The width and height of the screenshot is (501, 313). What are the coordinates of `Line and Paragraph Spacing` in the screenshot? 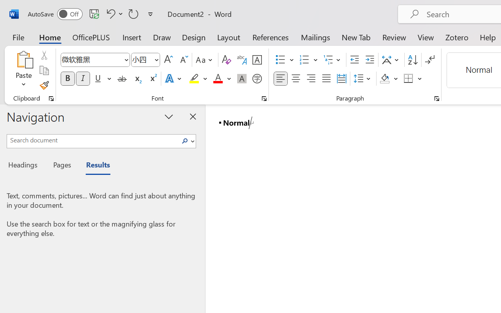 It's located at (363, 79).